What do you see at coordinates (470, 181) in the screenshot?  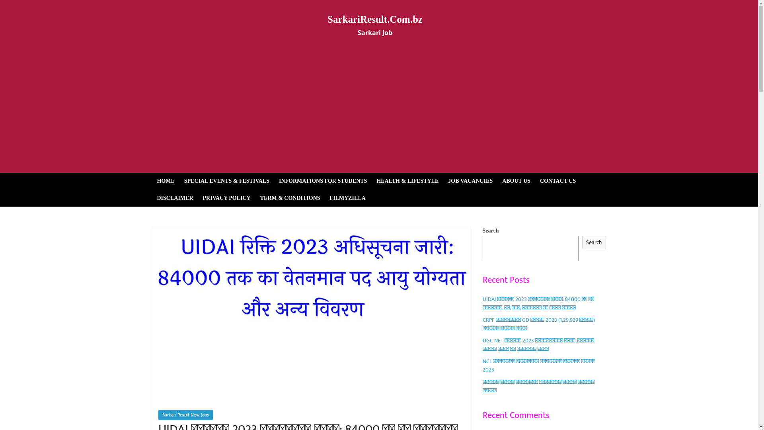 I see `JOB VACANCIES` at bounding box center [470, 181].